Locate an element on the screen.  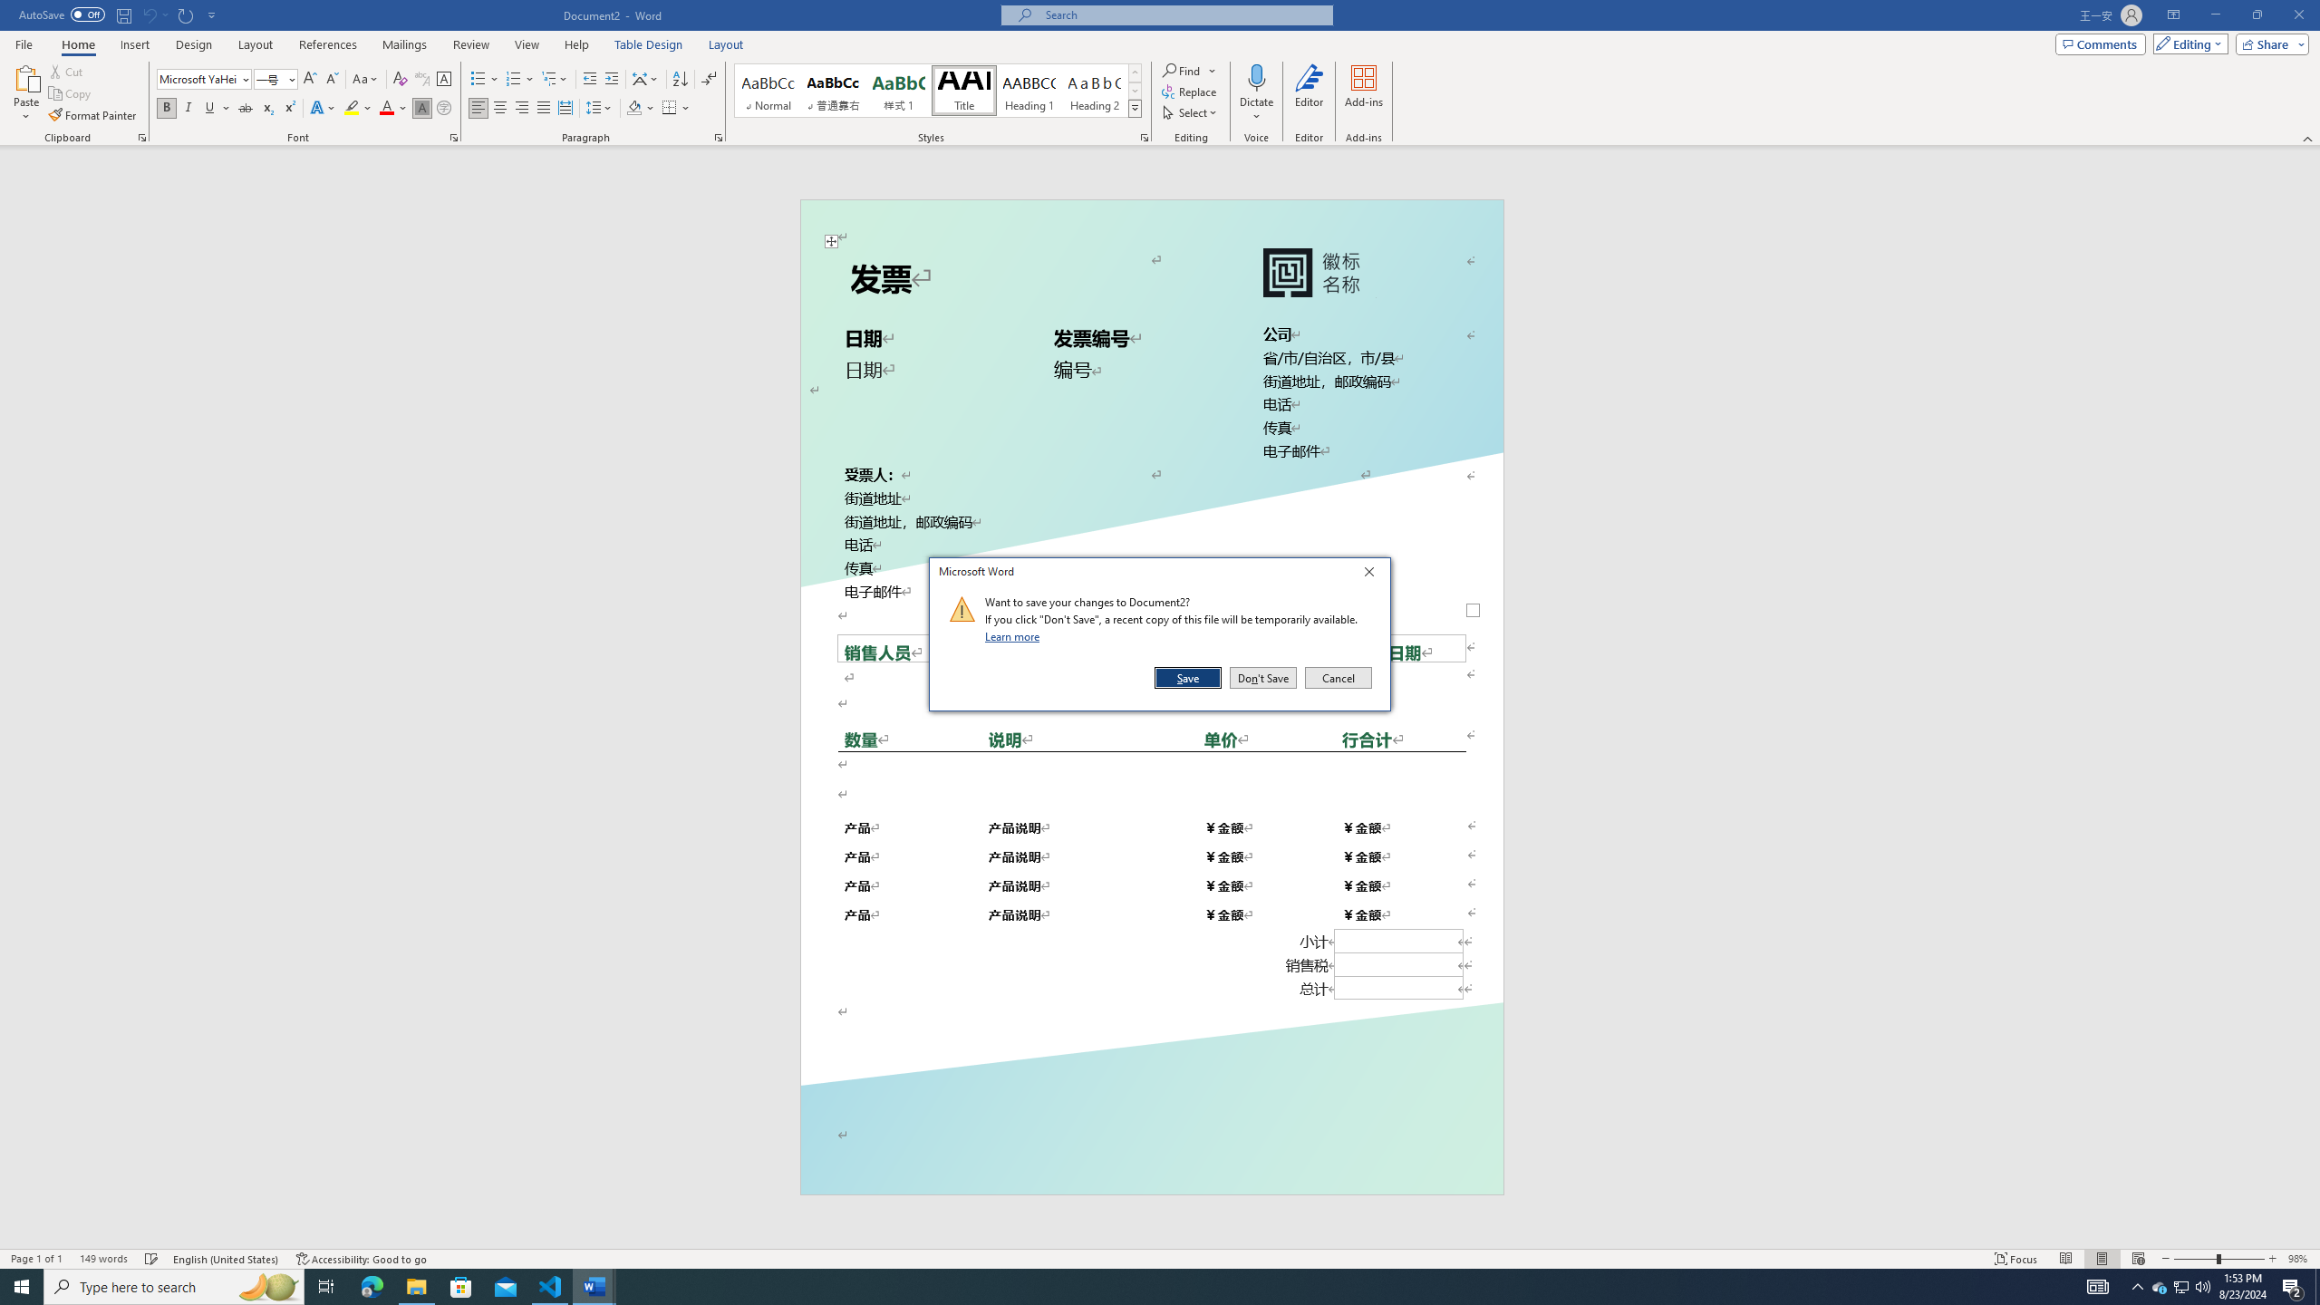
Don't Save is located at coordinates (1263, 678).